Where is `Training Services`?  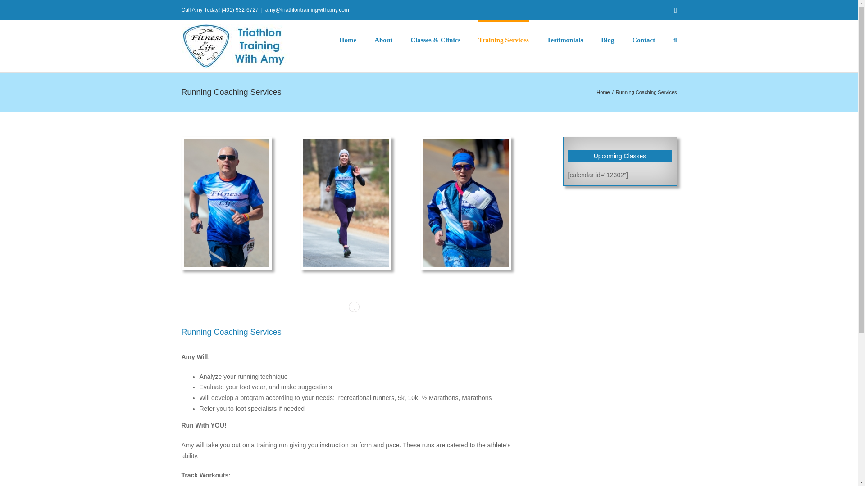 Training Services is located at coordinates (503, 40).